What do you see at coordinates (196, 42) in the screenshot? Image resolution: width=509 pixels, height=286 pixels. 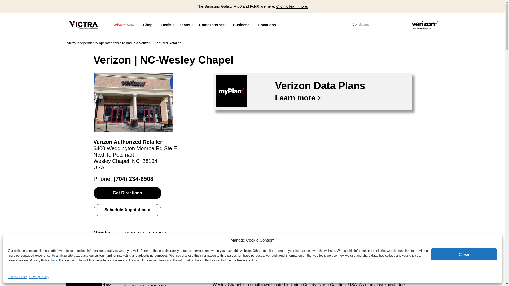 I see `Accessories` at bounding box center [196, 42].